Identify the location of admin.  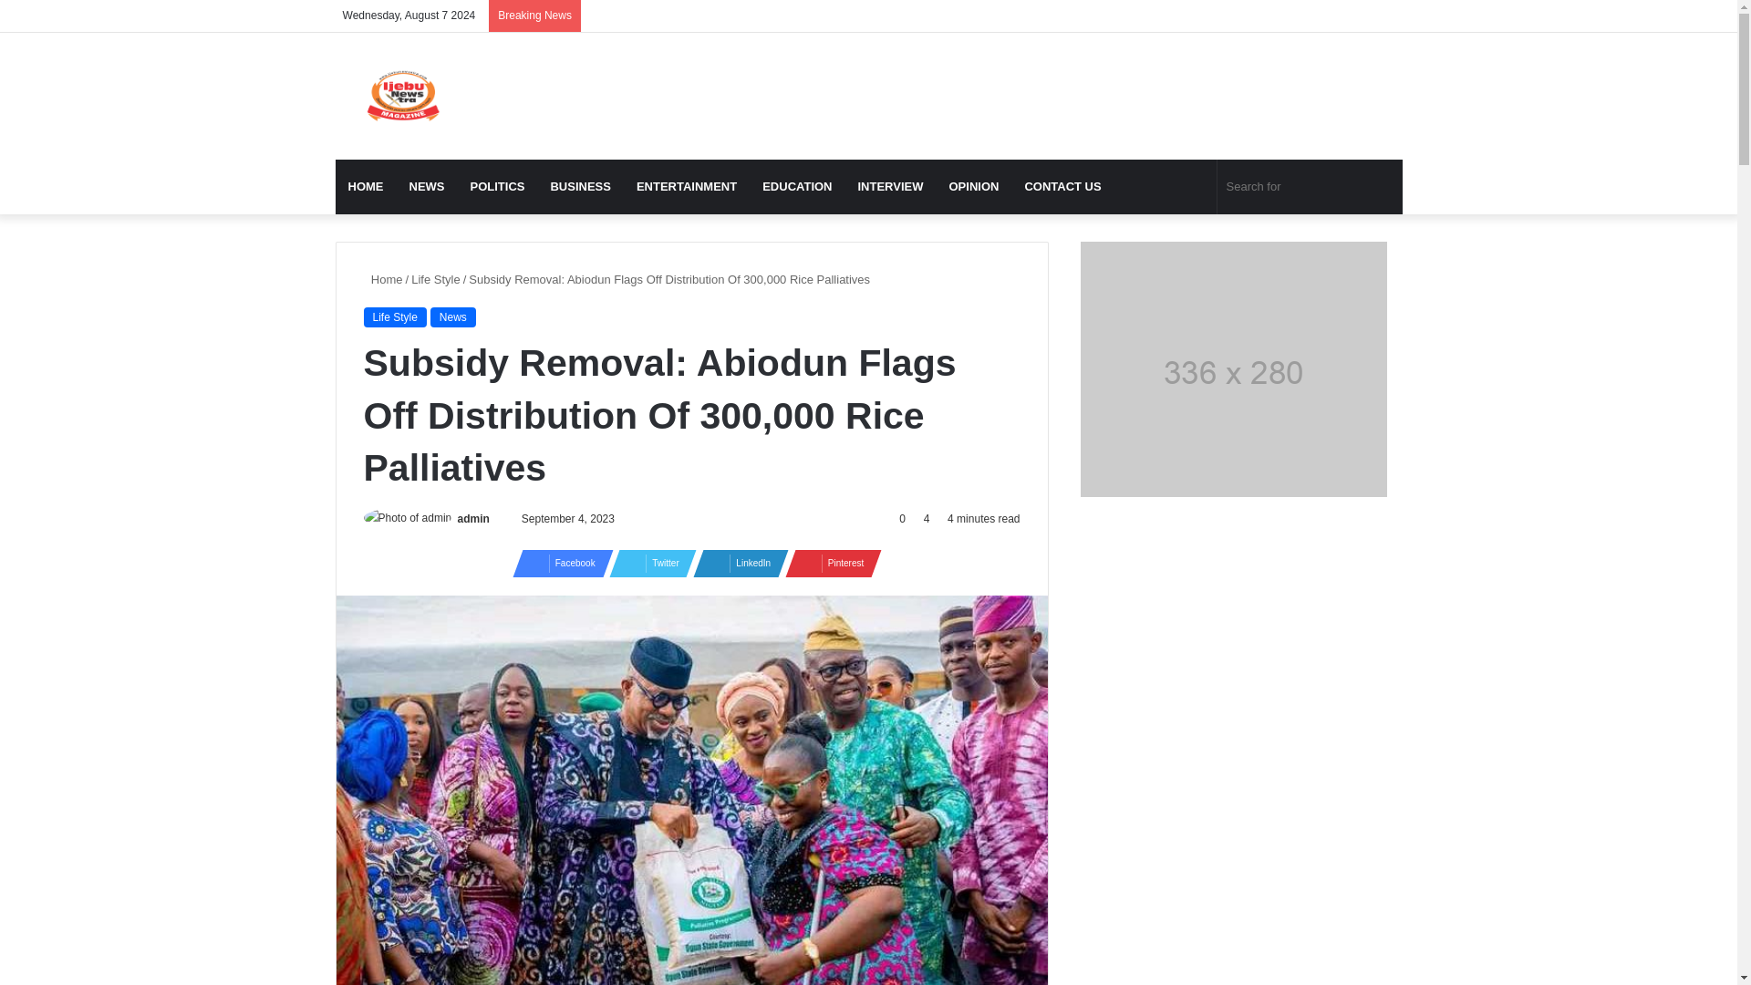
(473, 518).